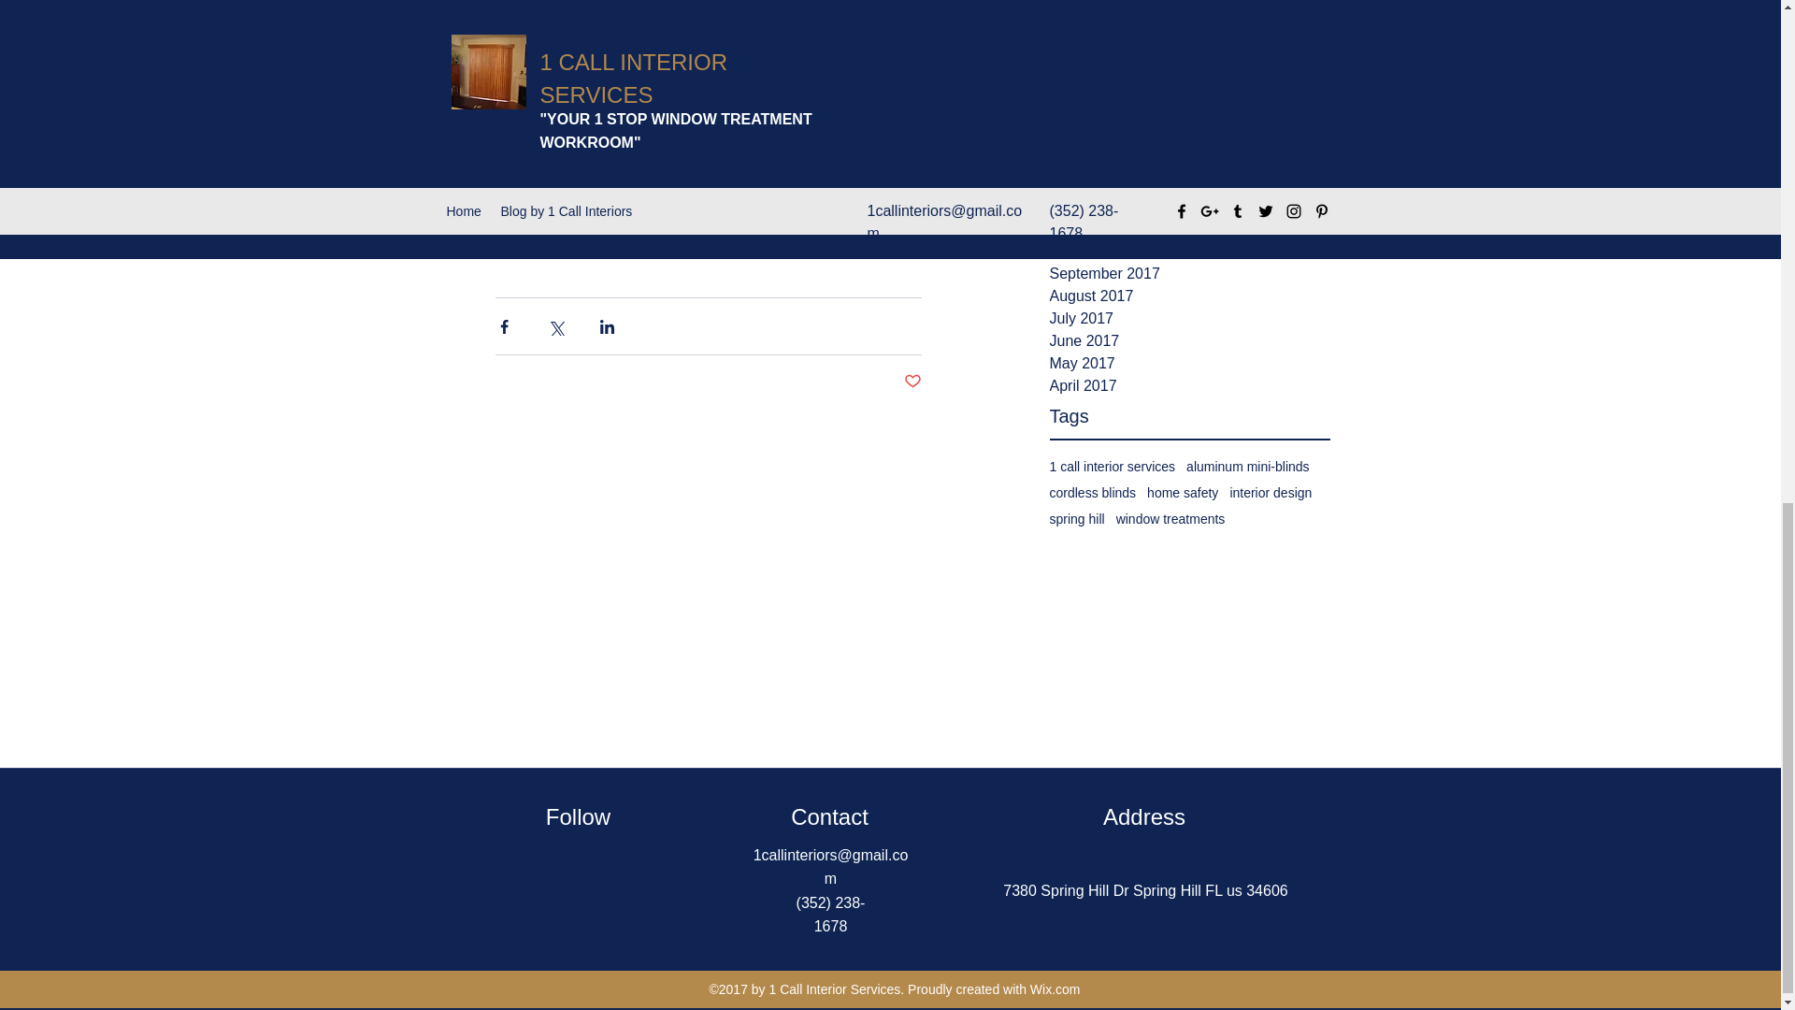 Image resolution: width=1795 pixels, height=1010 pixels. I want to click on May 2017, so click(1189, 363).